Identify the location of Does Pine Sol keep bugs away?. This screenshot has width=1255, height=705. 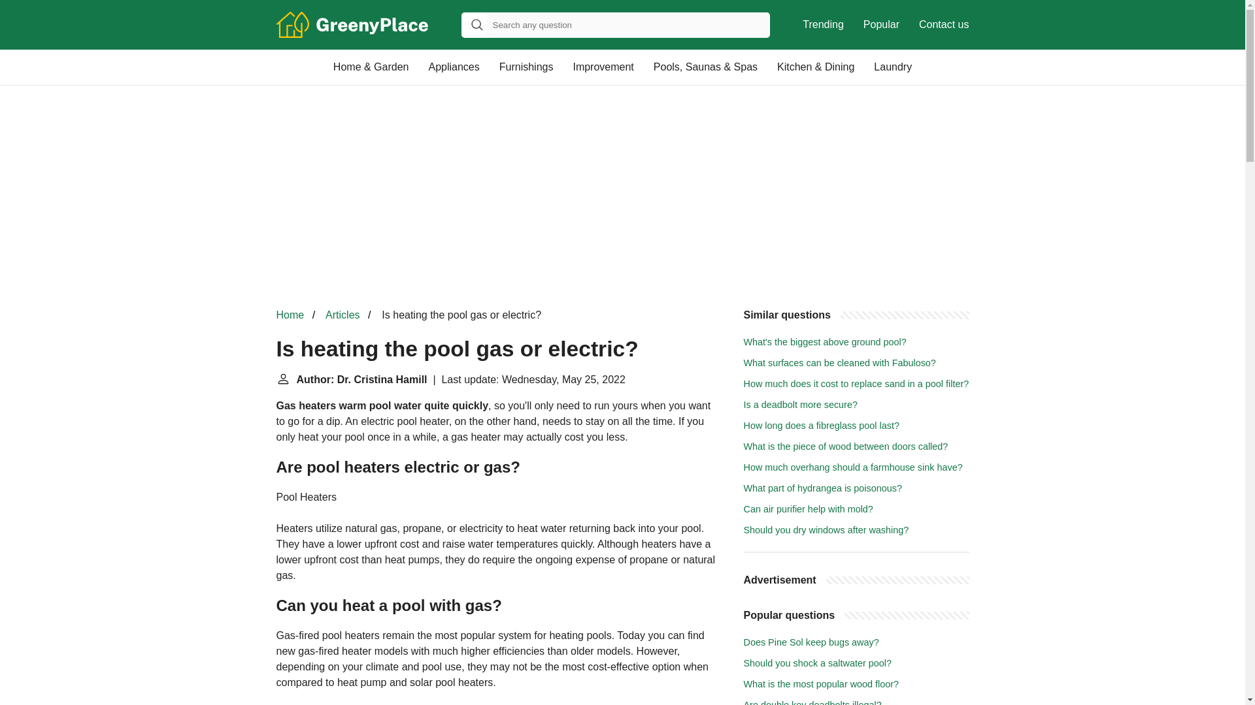
(812, 642).